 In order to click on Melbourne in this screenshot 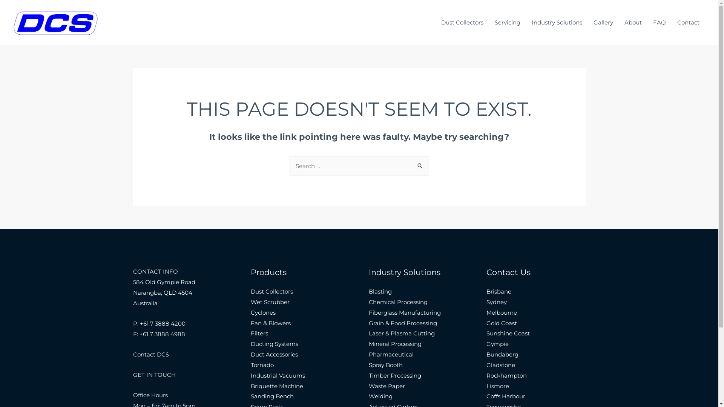, I will do `click(502, 313)`.